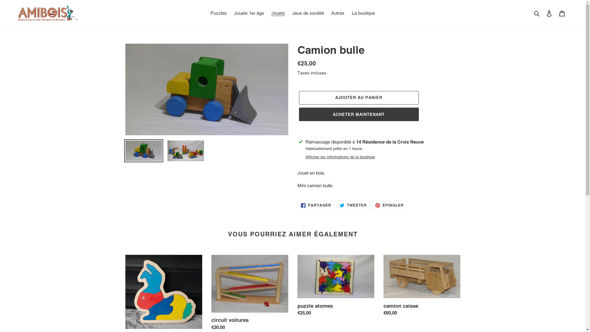  What do you see at coordinates (353, 205) in the screenshot?
I see `TWEETER
TWEETER SUR TWITTER` at bounding box center [353, 205].